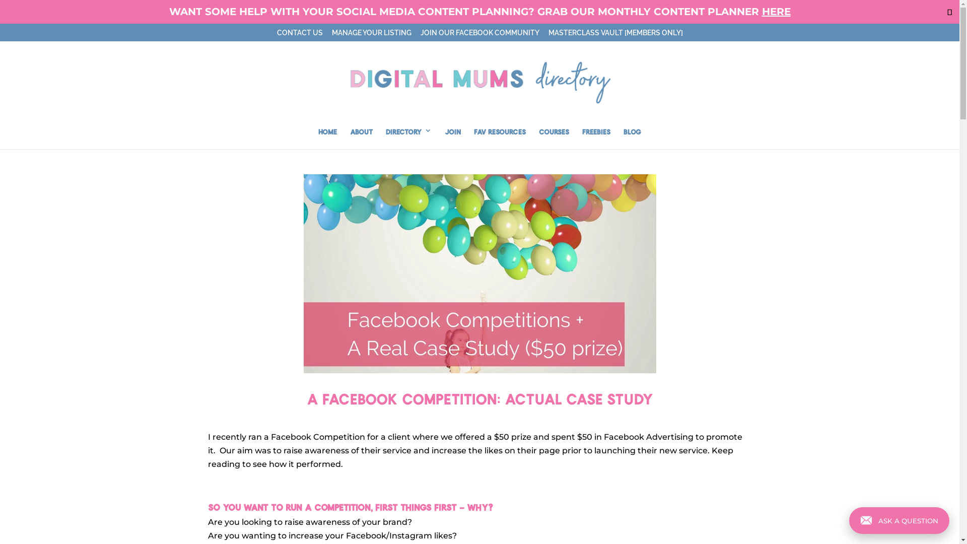  Describe the element at coordinates (633, 138) in the screenshot. I see `BLOG` at that location.